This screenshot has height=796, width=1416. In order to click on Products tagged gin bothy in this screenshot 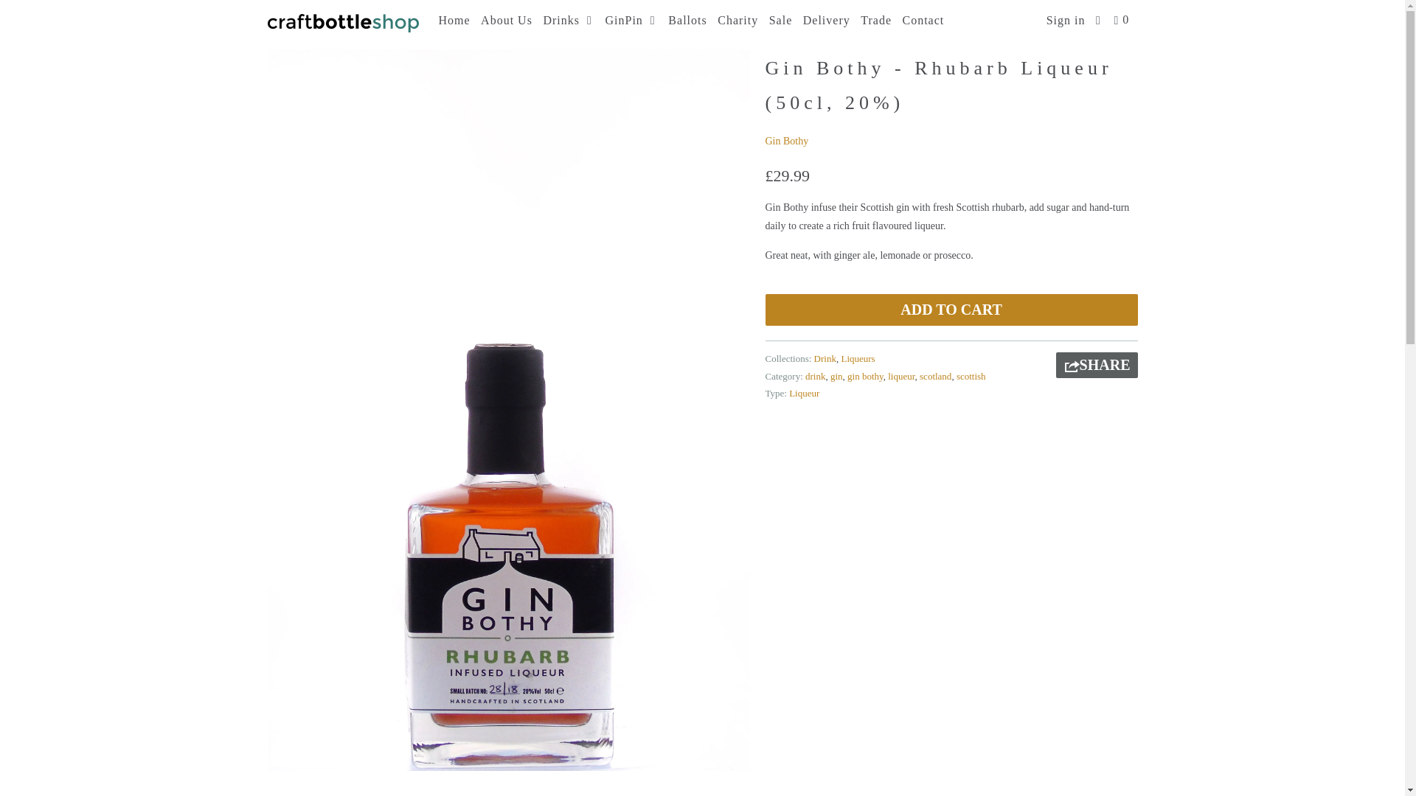, I will do `click(865, 376)`.